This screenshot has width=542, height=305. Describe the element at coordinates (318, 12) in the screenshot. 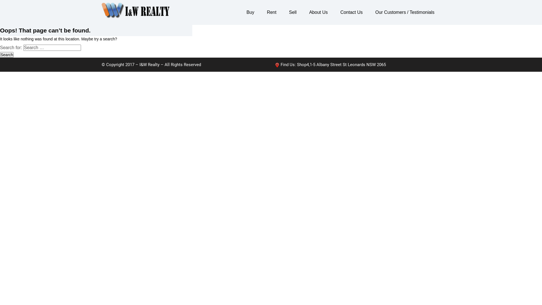

I see `About Us` at that location.